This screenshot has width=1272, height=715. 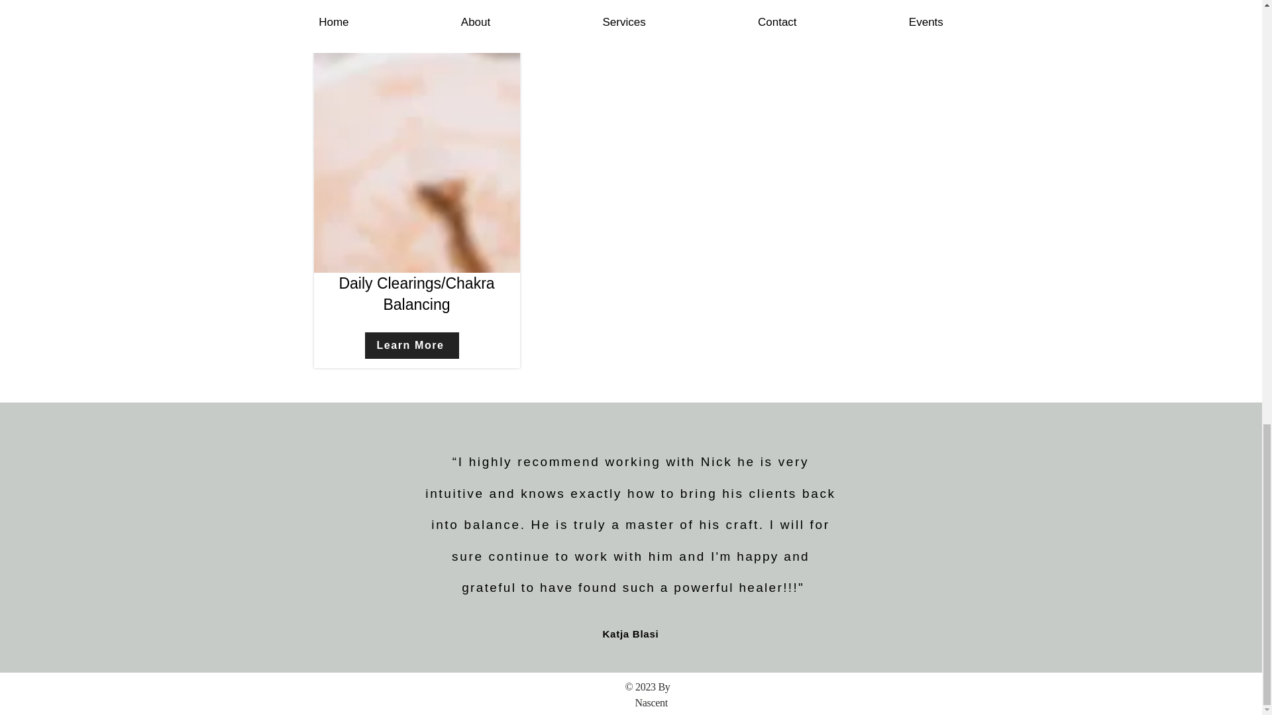 What do you see at coordinates (625, 3) in the screenshot?
I see `Learn More` at bounding box center [625, 3].